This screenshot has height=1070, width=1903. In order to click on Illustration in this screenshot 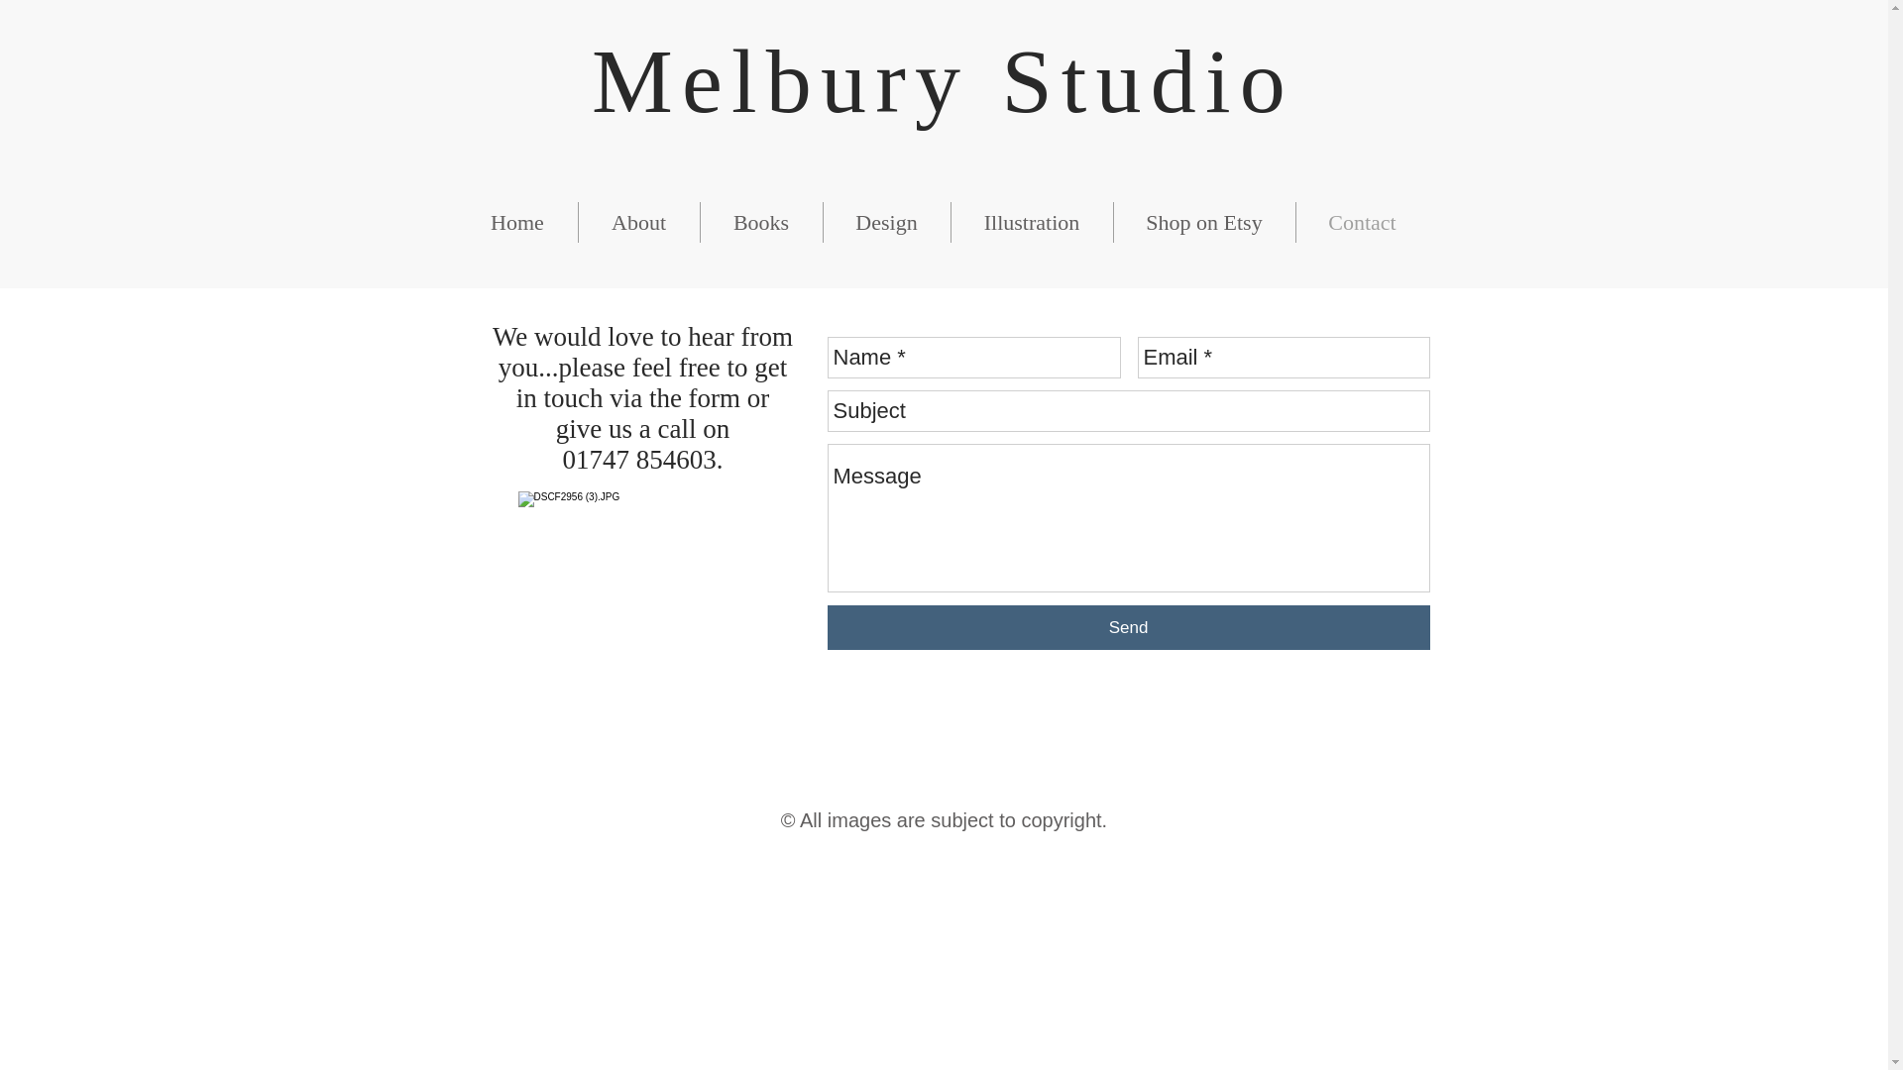, I will do `click(1033, 222)`.